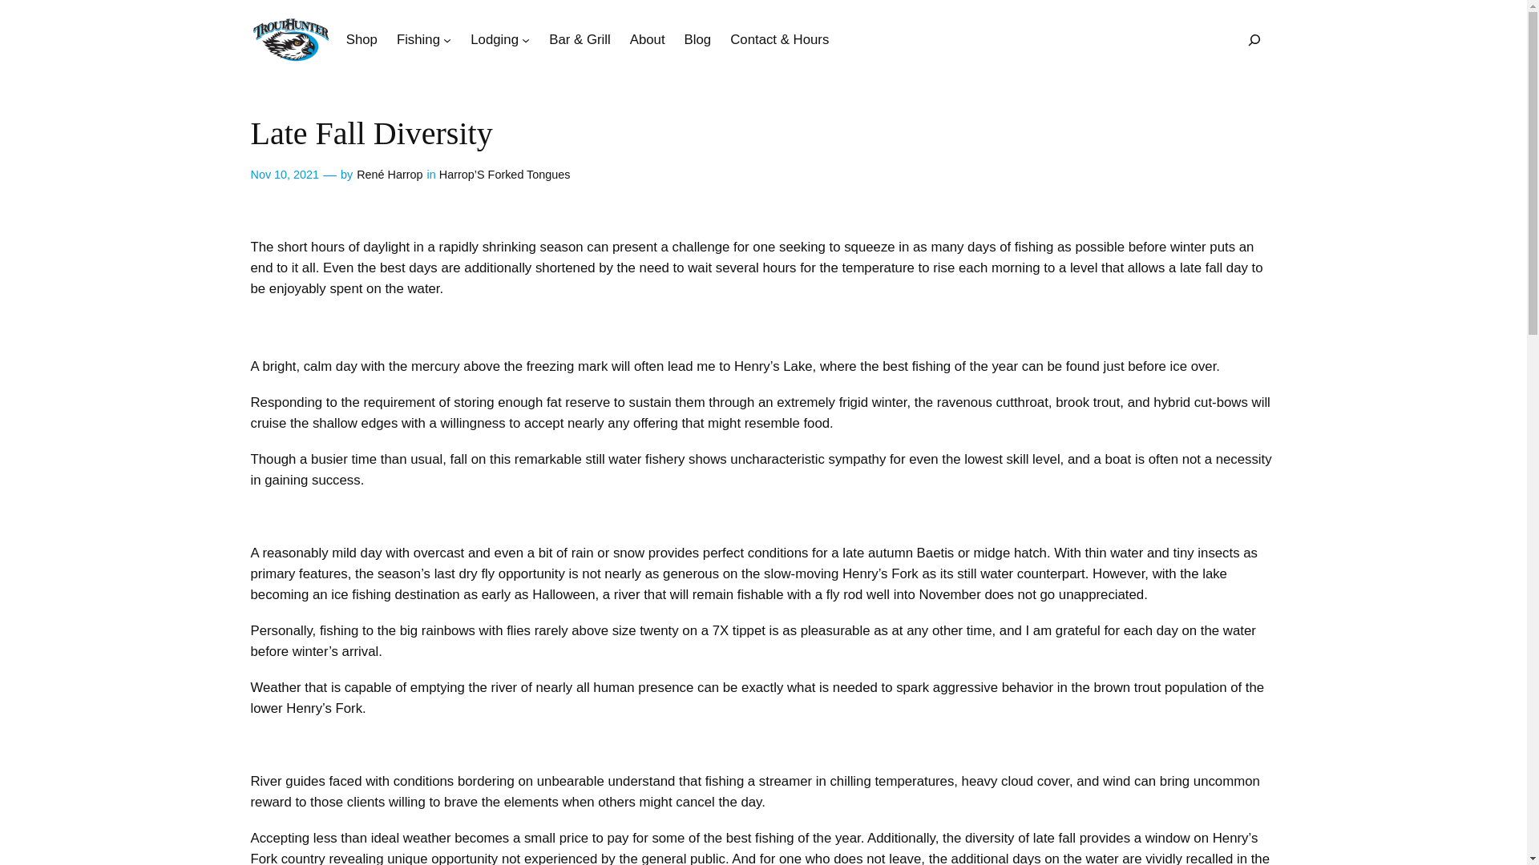 The width and height of the screenshot is (1539, 865). Describe the element at coordinates (284, 174) in the screenshot. I see `Nov 10, 2021` at that location.